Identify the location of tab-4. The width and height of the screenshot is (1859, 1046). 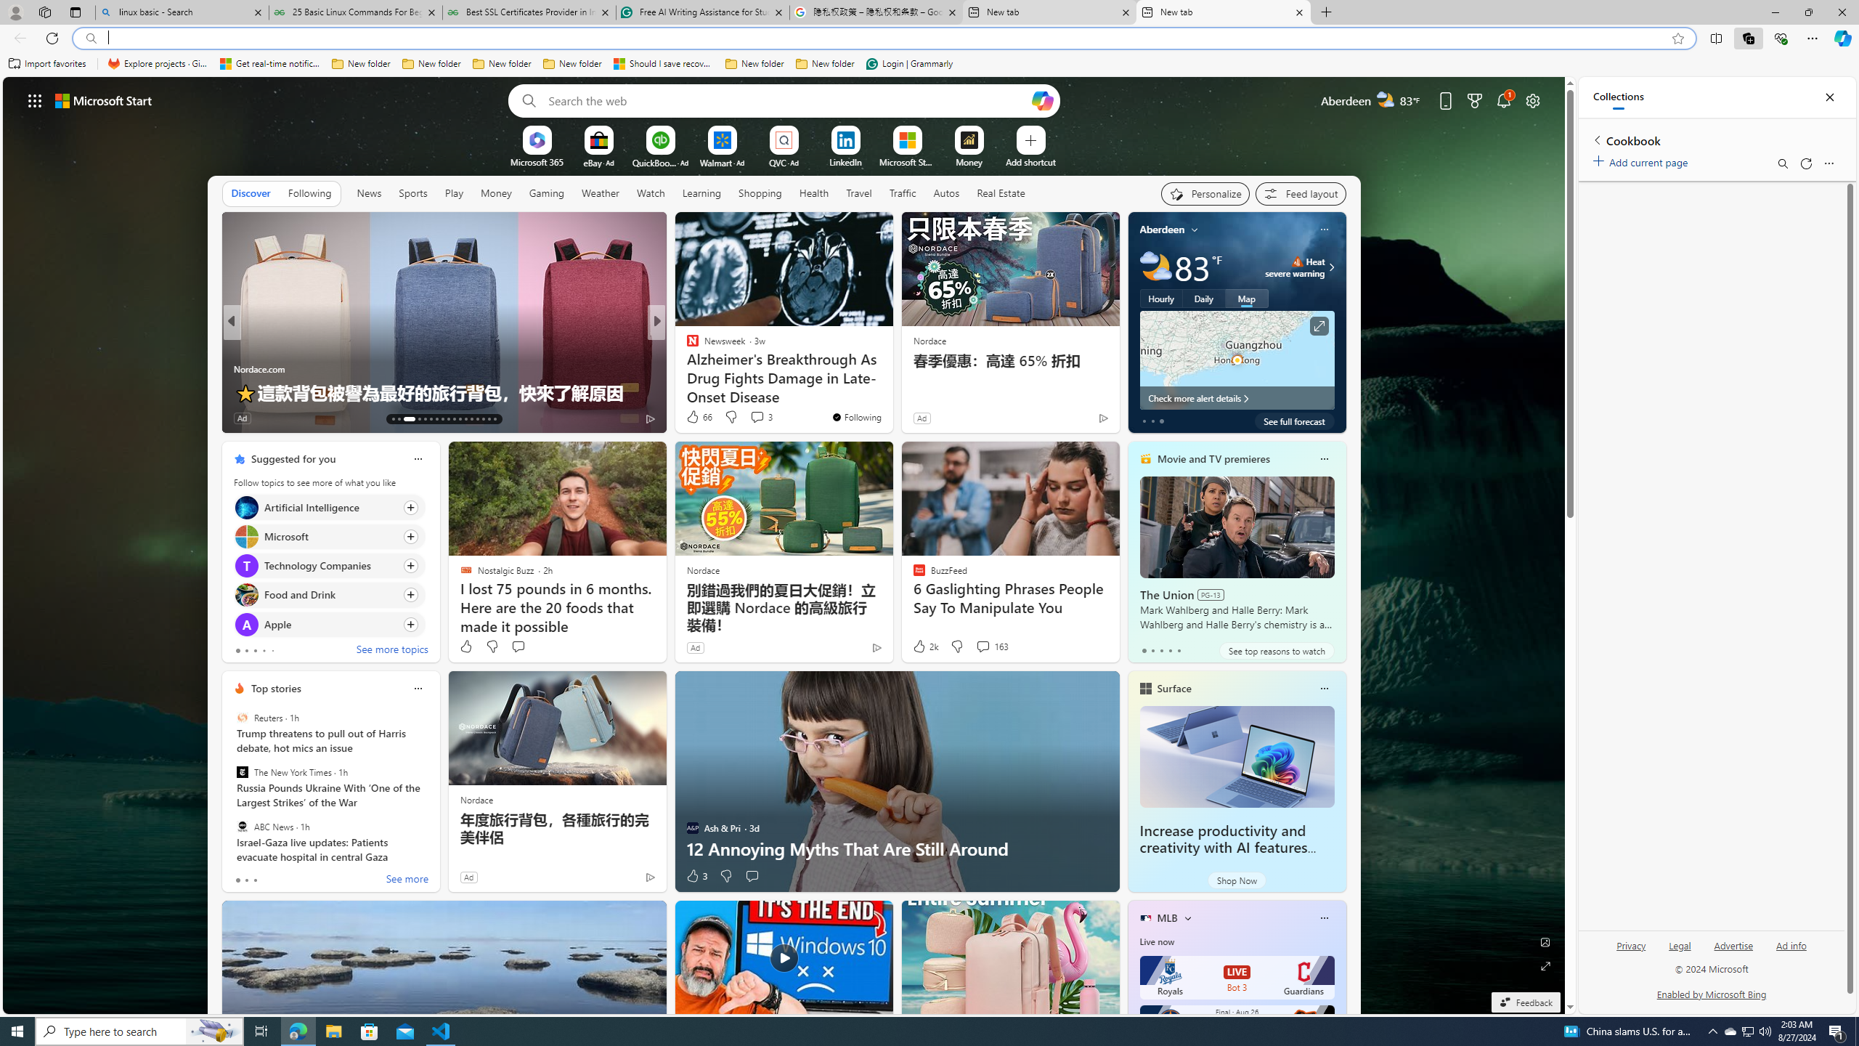
(1179, 650).